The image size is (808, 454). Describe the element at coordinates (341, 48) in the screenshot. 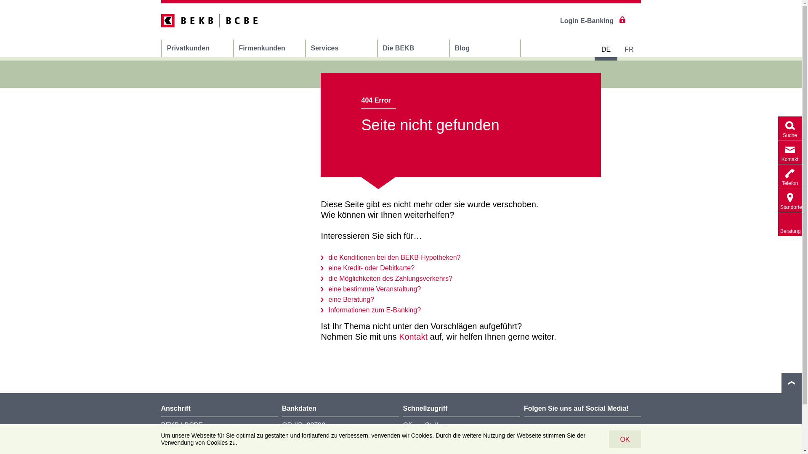

I see `Services` at that location.